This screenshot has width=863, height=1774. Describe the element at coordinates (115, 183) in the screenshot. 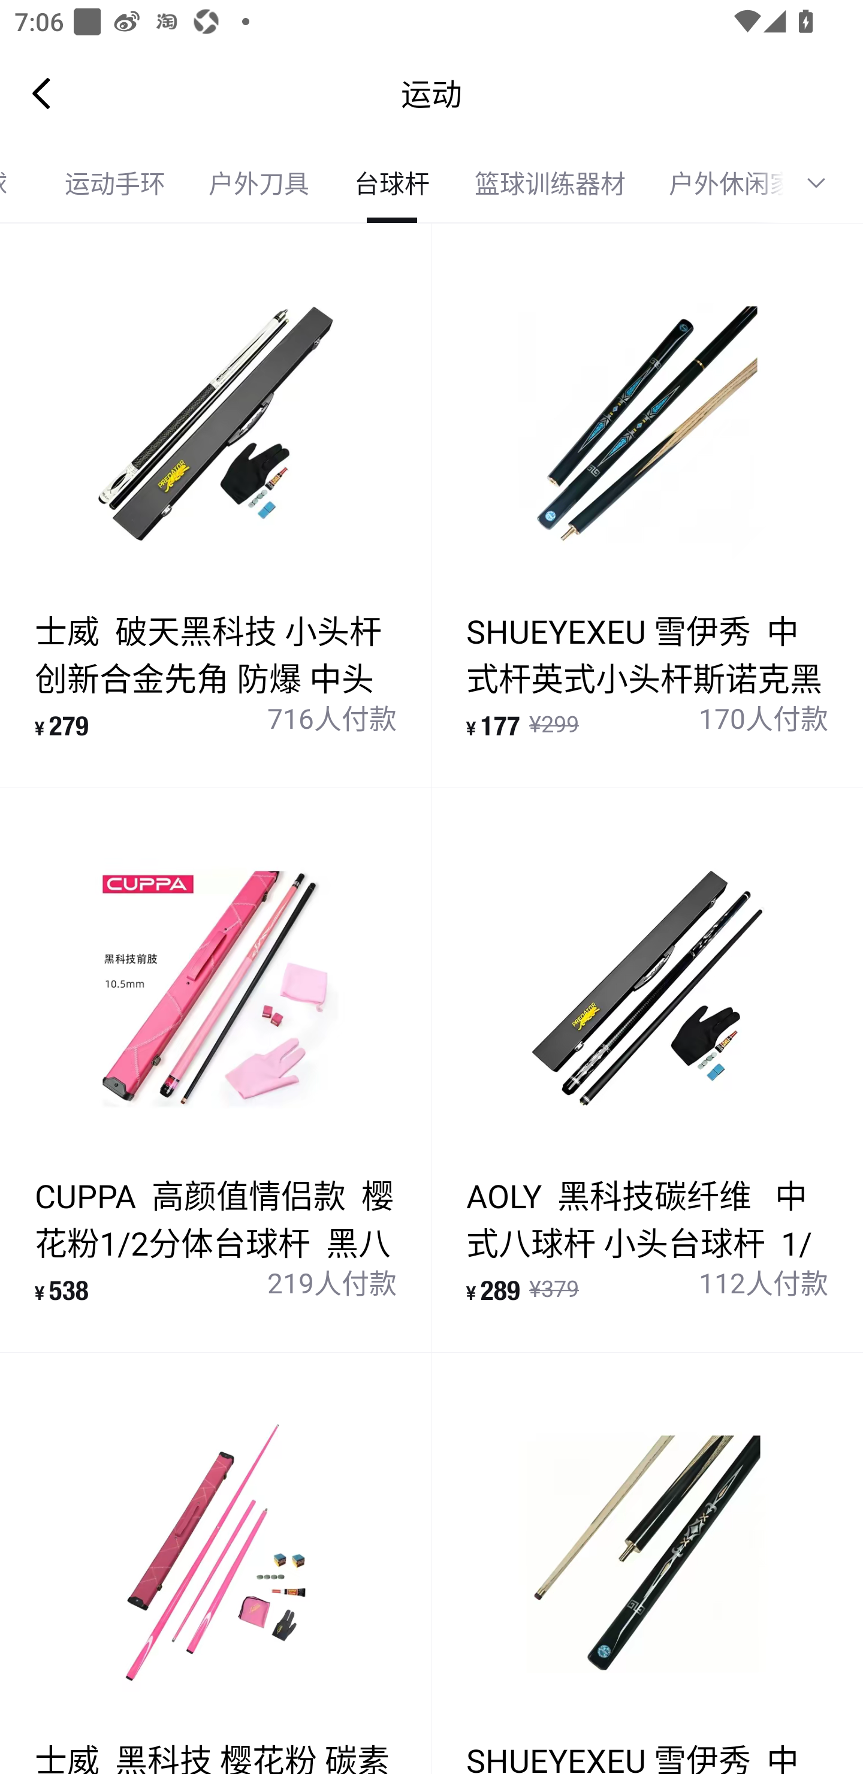

I see `运动手环` at that location.